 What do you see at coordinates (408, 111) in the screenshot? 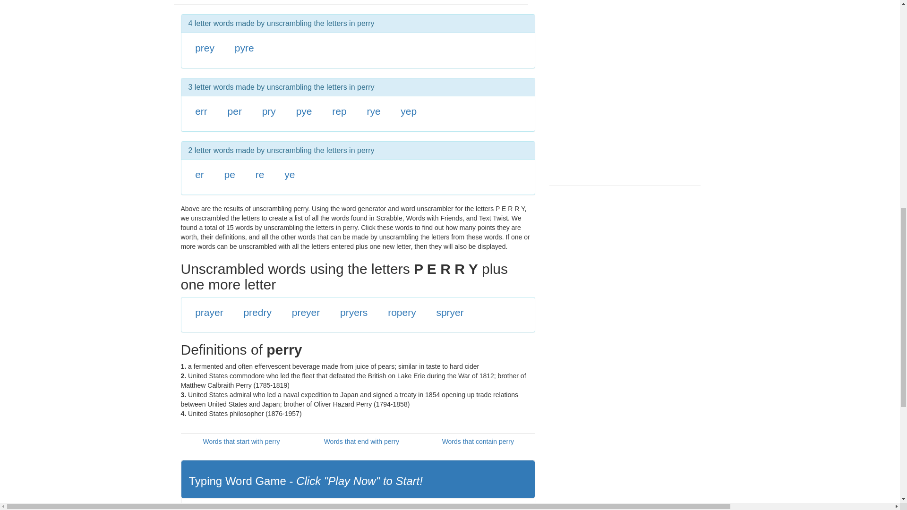
I see `yep` at bounding box center [408, 111].